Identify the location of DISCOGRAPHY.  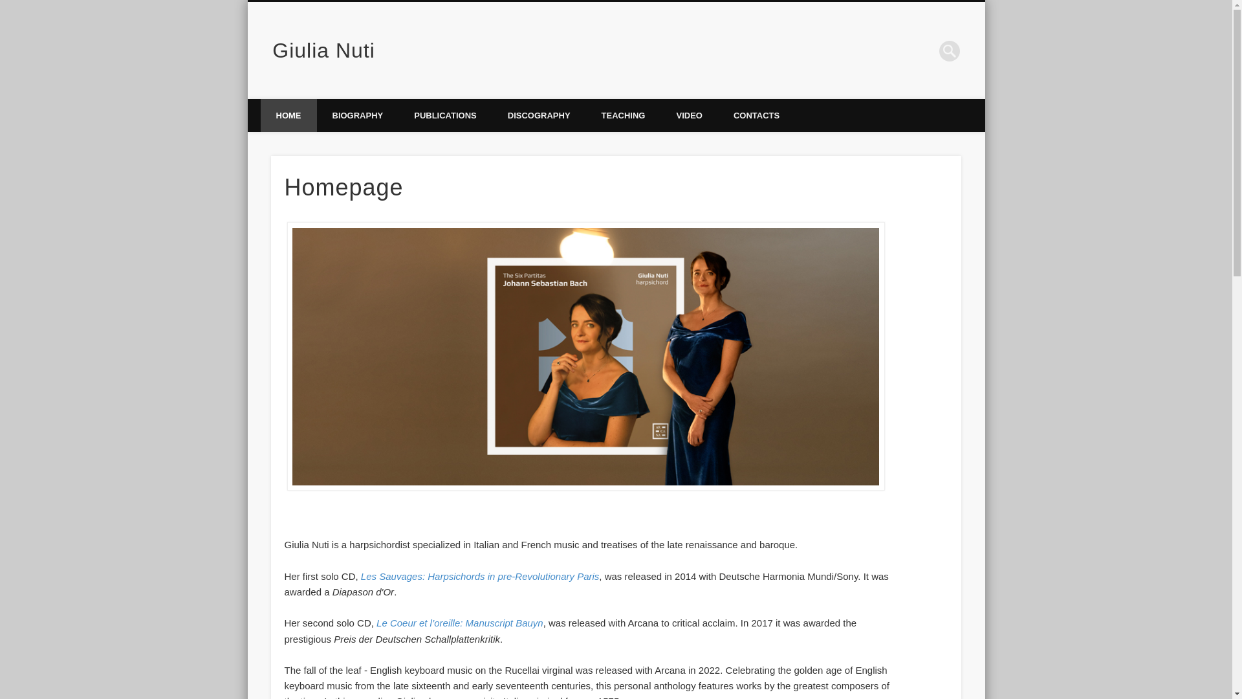
(539, 115).